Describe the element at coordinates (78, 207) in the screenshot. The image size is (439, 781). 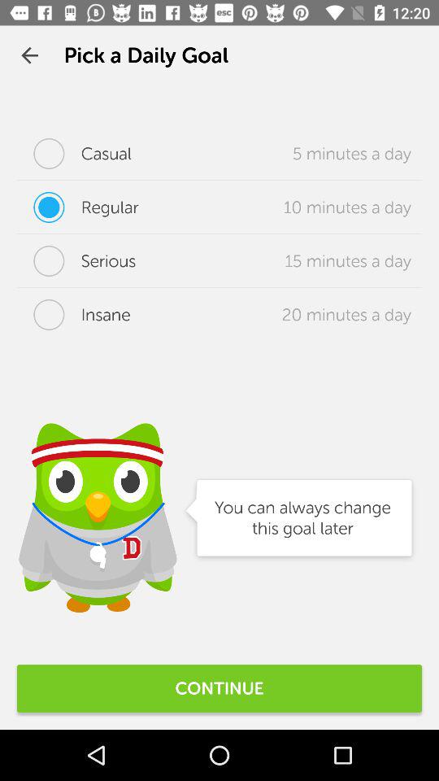
I see `select the icon below the casual` at that location.